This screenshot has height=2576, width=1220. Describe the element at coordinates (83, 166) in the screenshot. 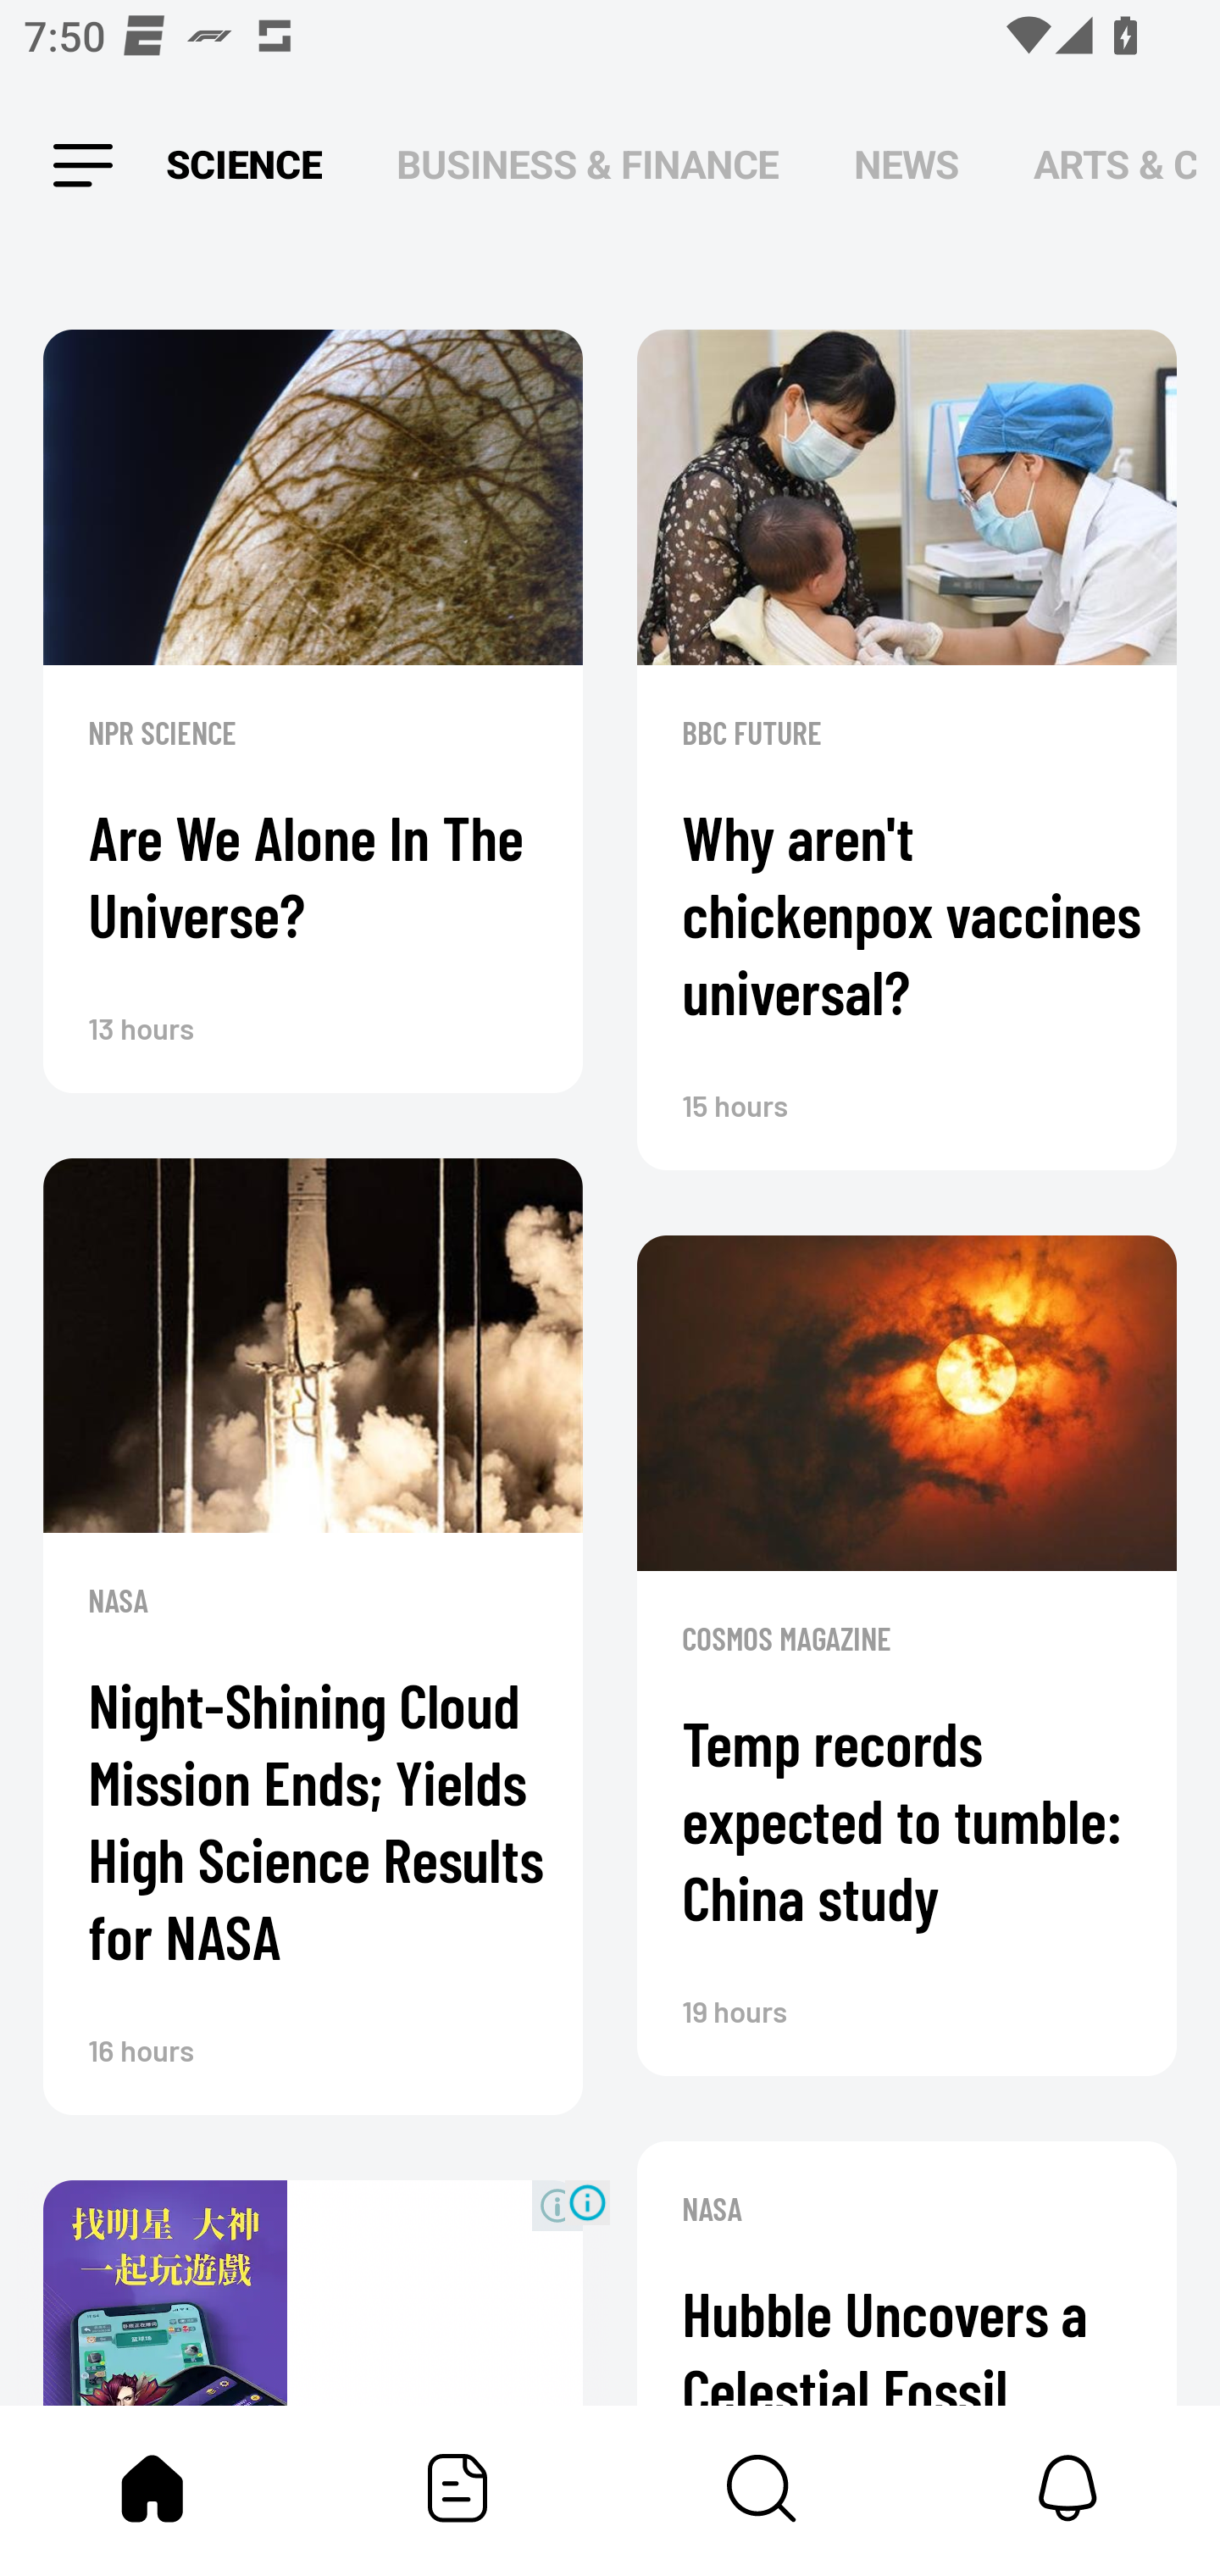

I see `Leading Icon` at that location.